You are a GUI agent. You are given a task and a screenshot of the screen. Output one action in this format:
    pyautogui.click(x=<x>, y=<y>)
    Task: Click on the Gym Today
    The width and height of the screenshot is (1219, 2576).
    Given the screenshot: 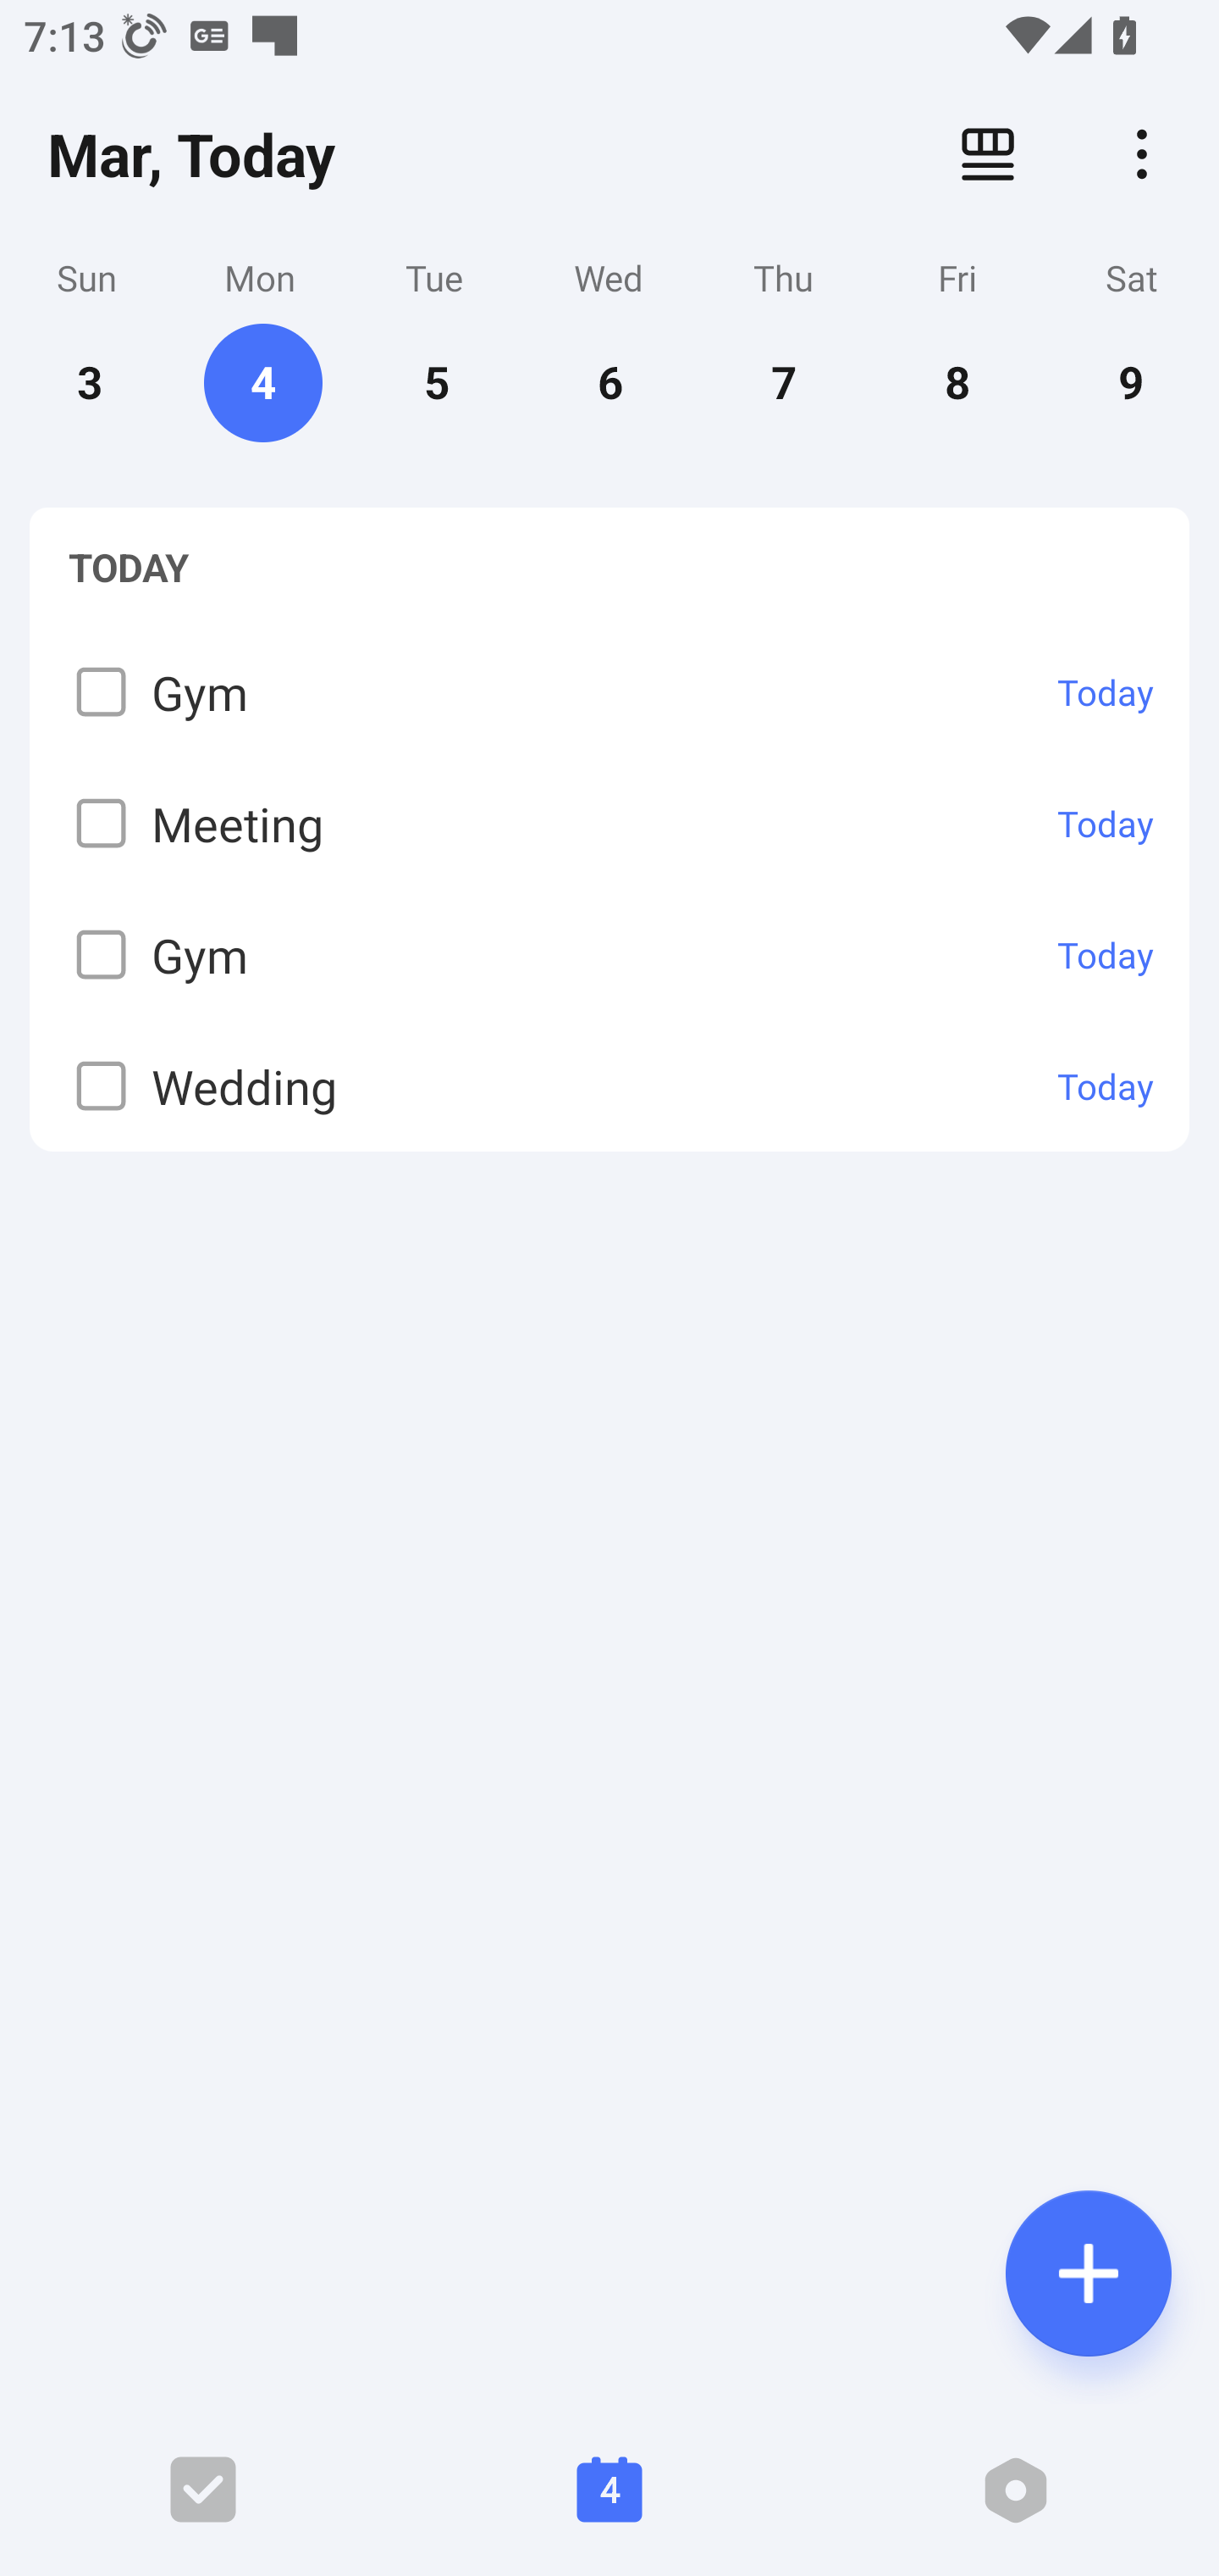 What is the action you would take?
    pyautogui.click(x=609, y=954)
    